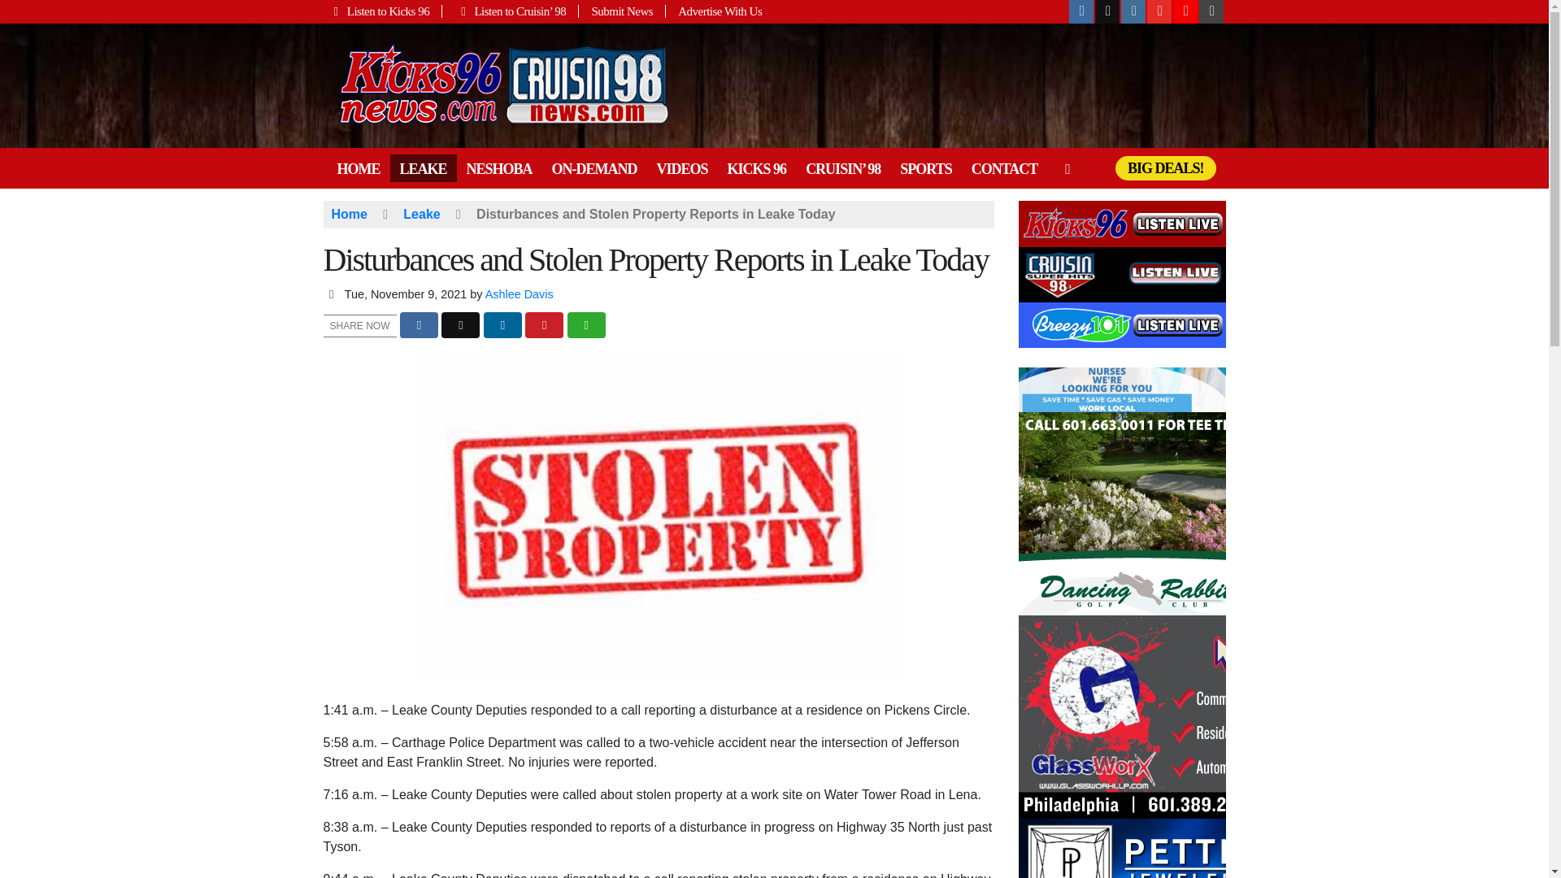  Describe the element at coordinates (1159, 11) in the screenshot. I see `Follow us on Youtube` at that location.